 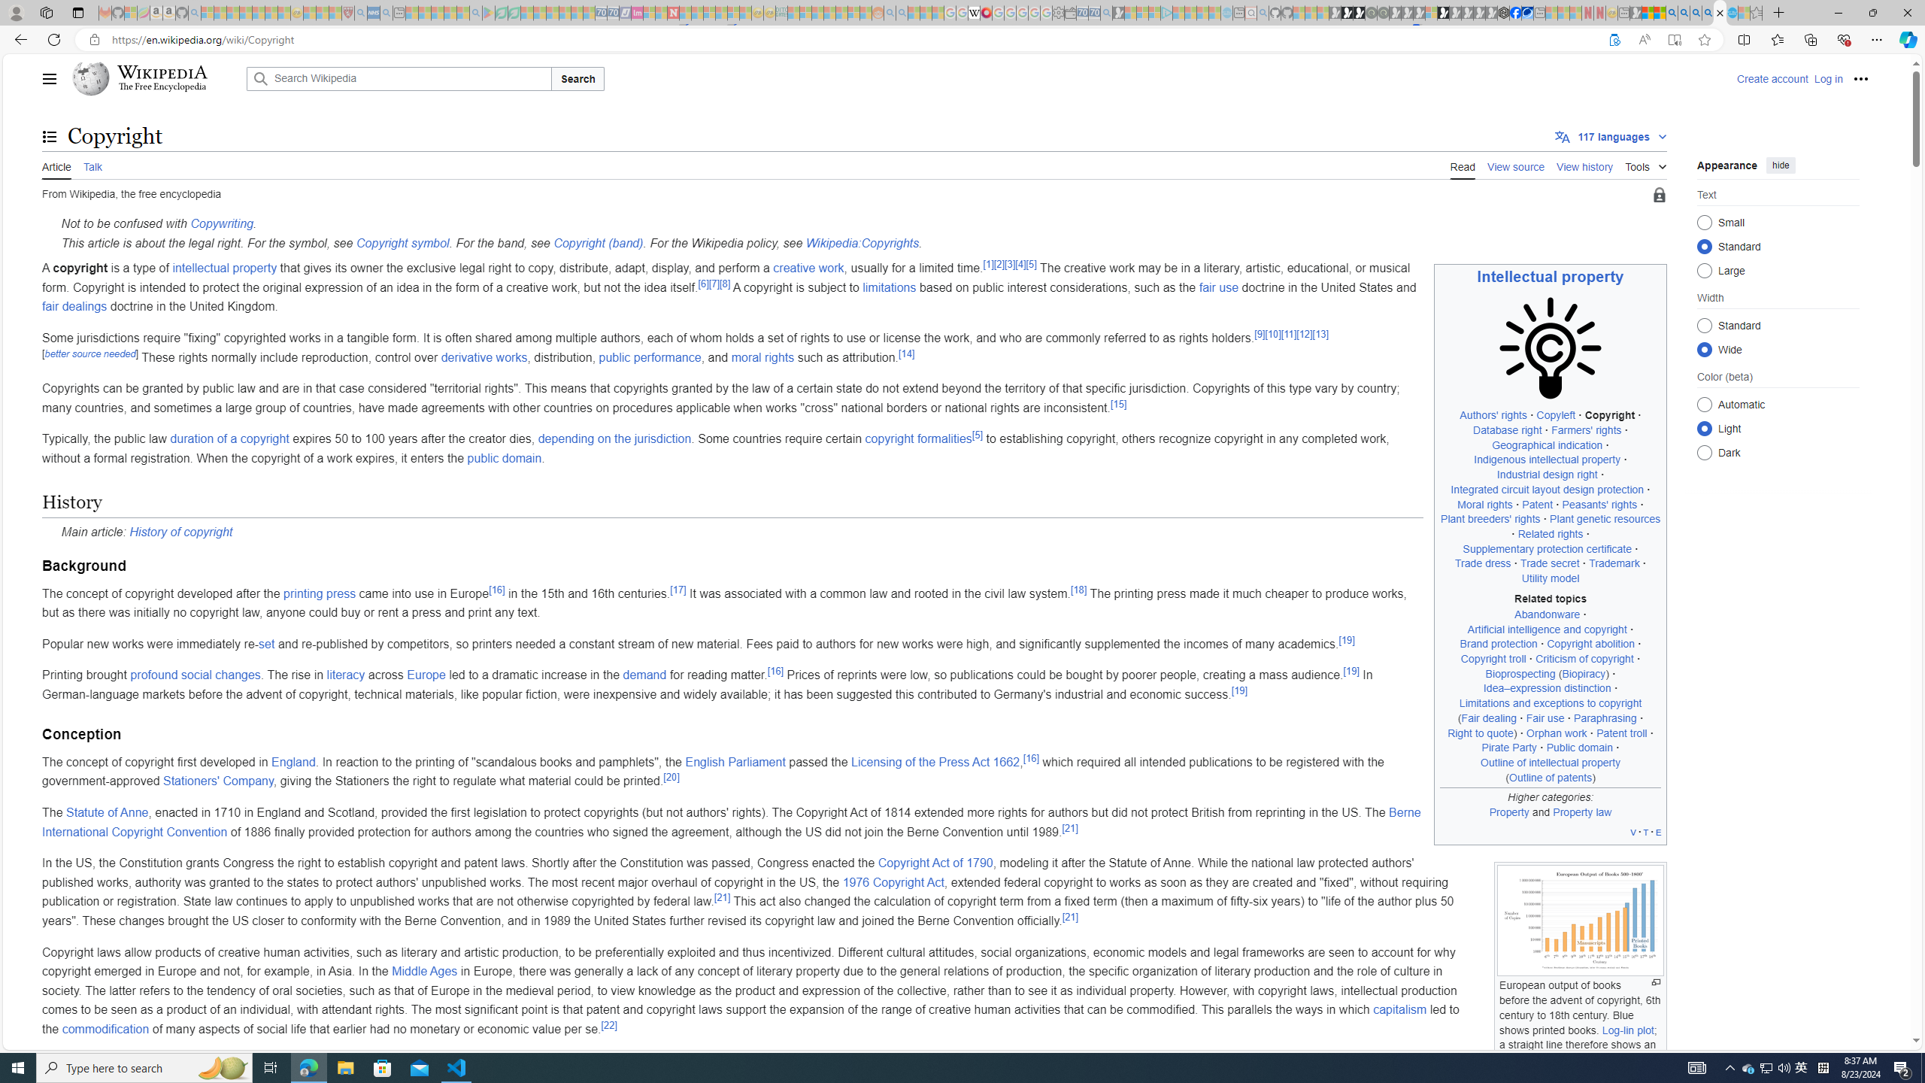 What do you see at coordinates (905, 353) in the screenshot?
I see `[14]` at bounding box center [905, 353].